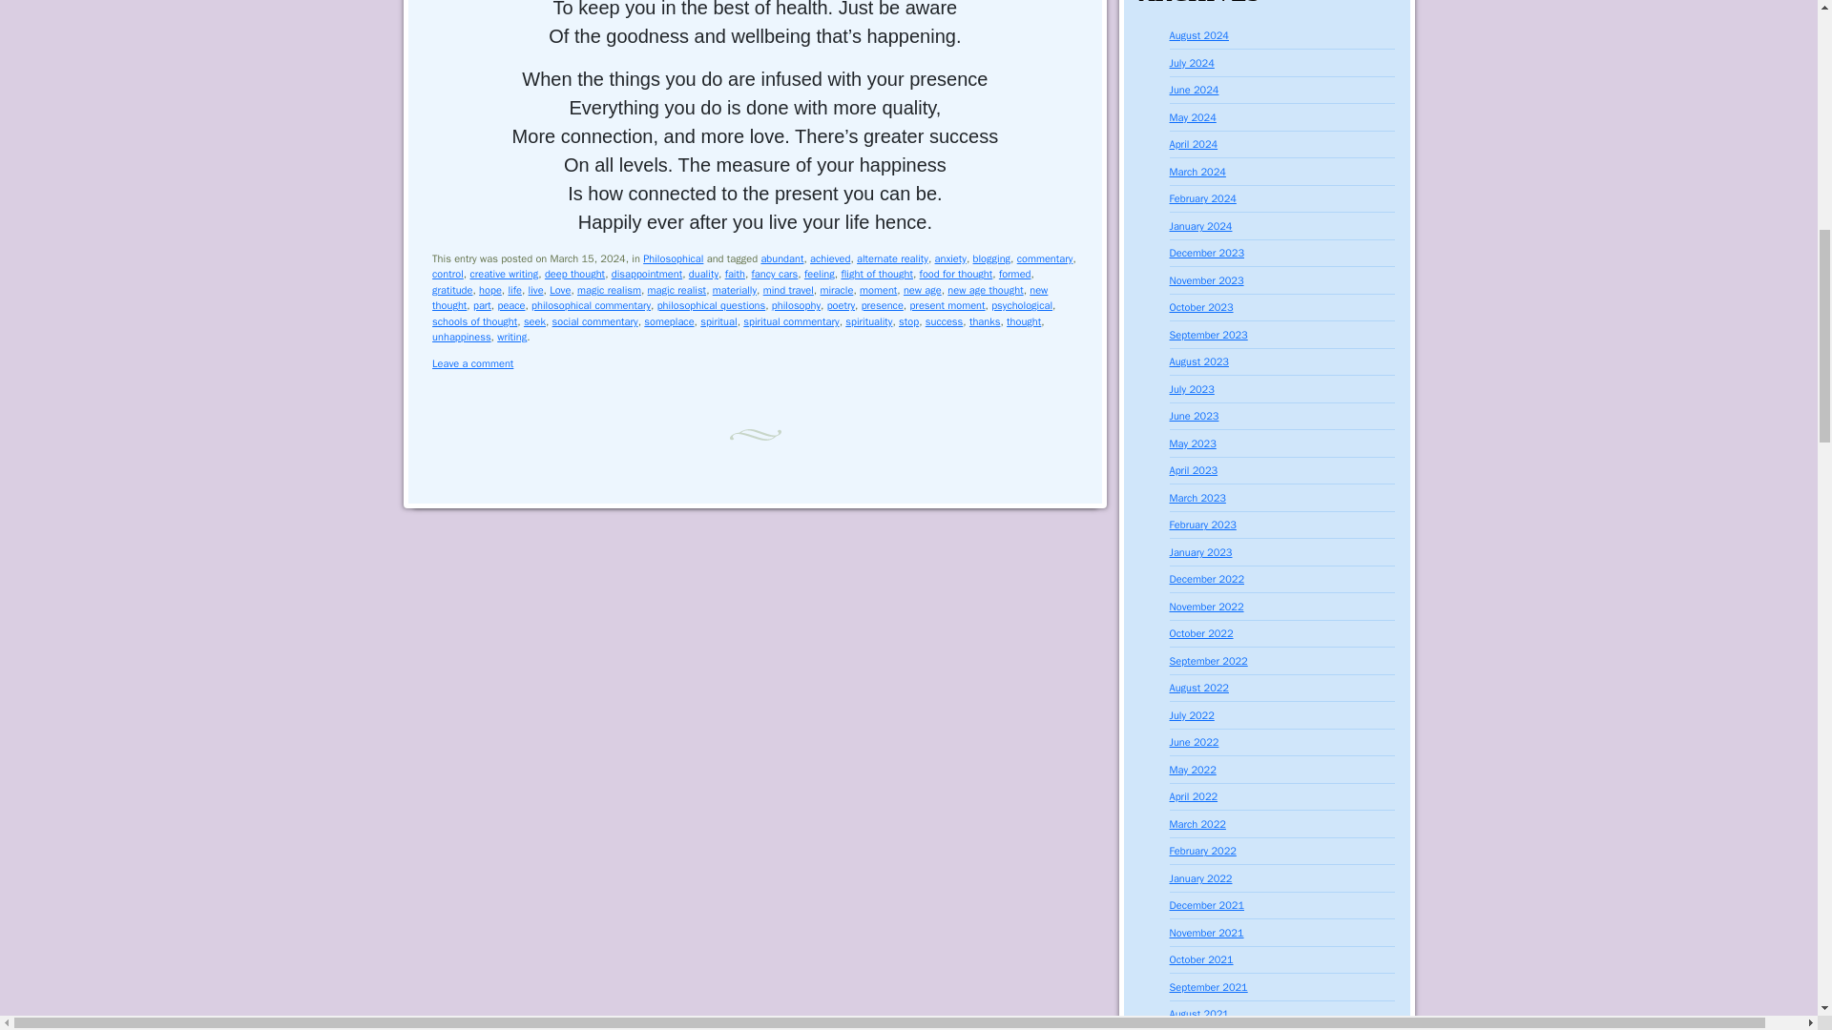 The image size is (1832, 1030). What do you see at coordinates (922, 290) in the screenshot?
I see `new age` at bounding box center [922, 290].